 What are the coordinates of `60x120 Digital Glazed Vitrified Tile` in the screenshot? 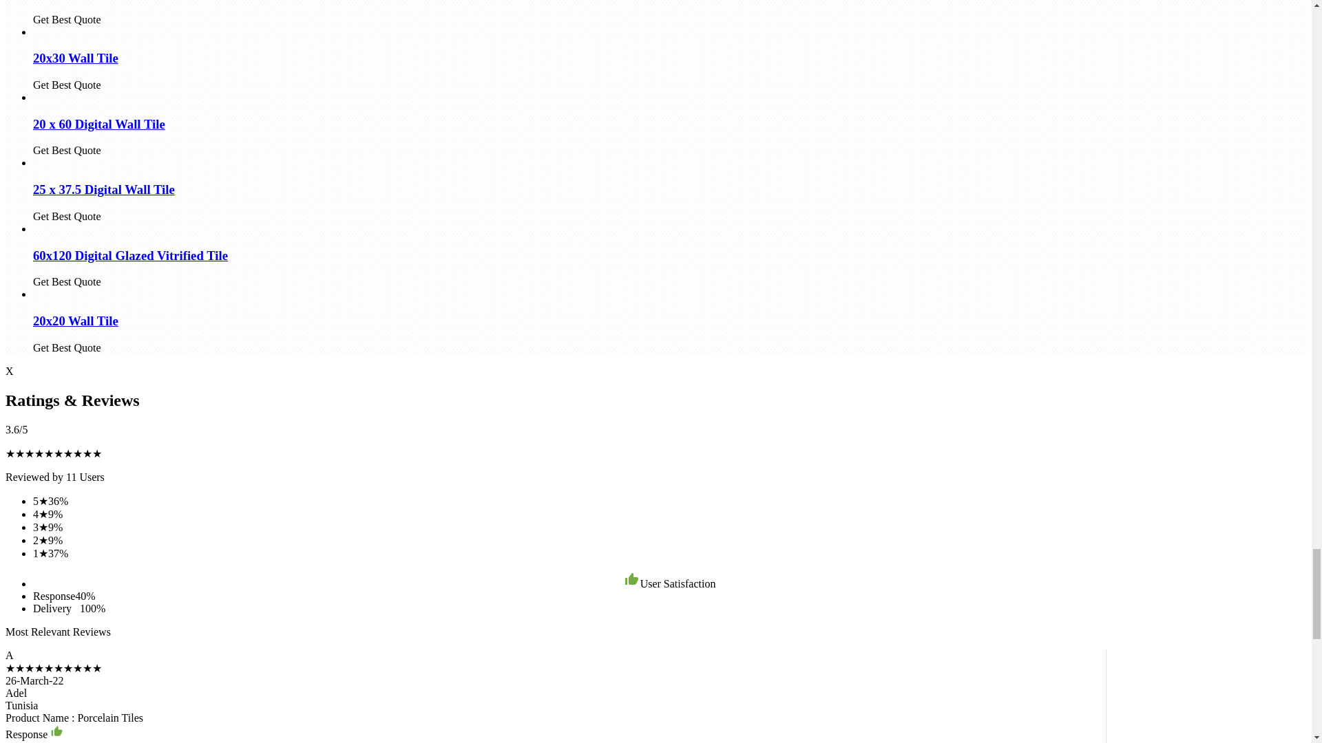 It's located at (130, 255).